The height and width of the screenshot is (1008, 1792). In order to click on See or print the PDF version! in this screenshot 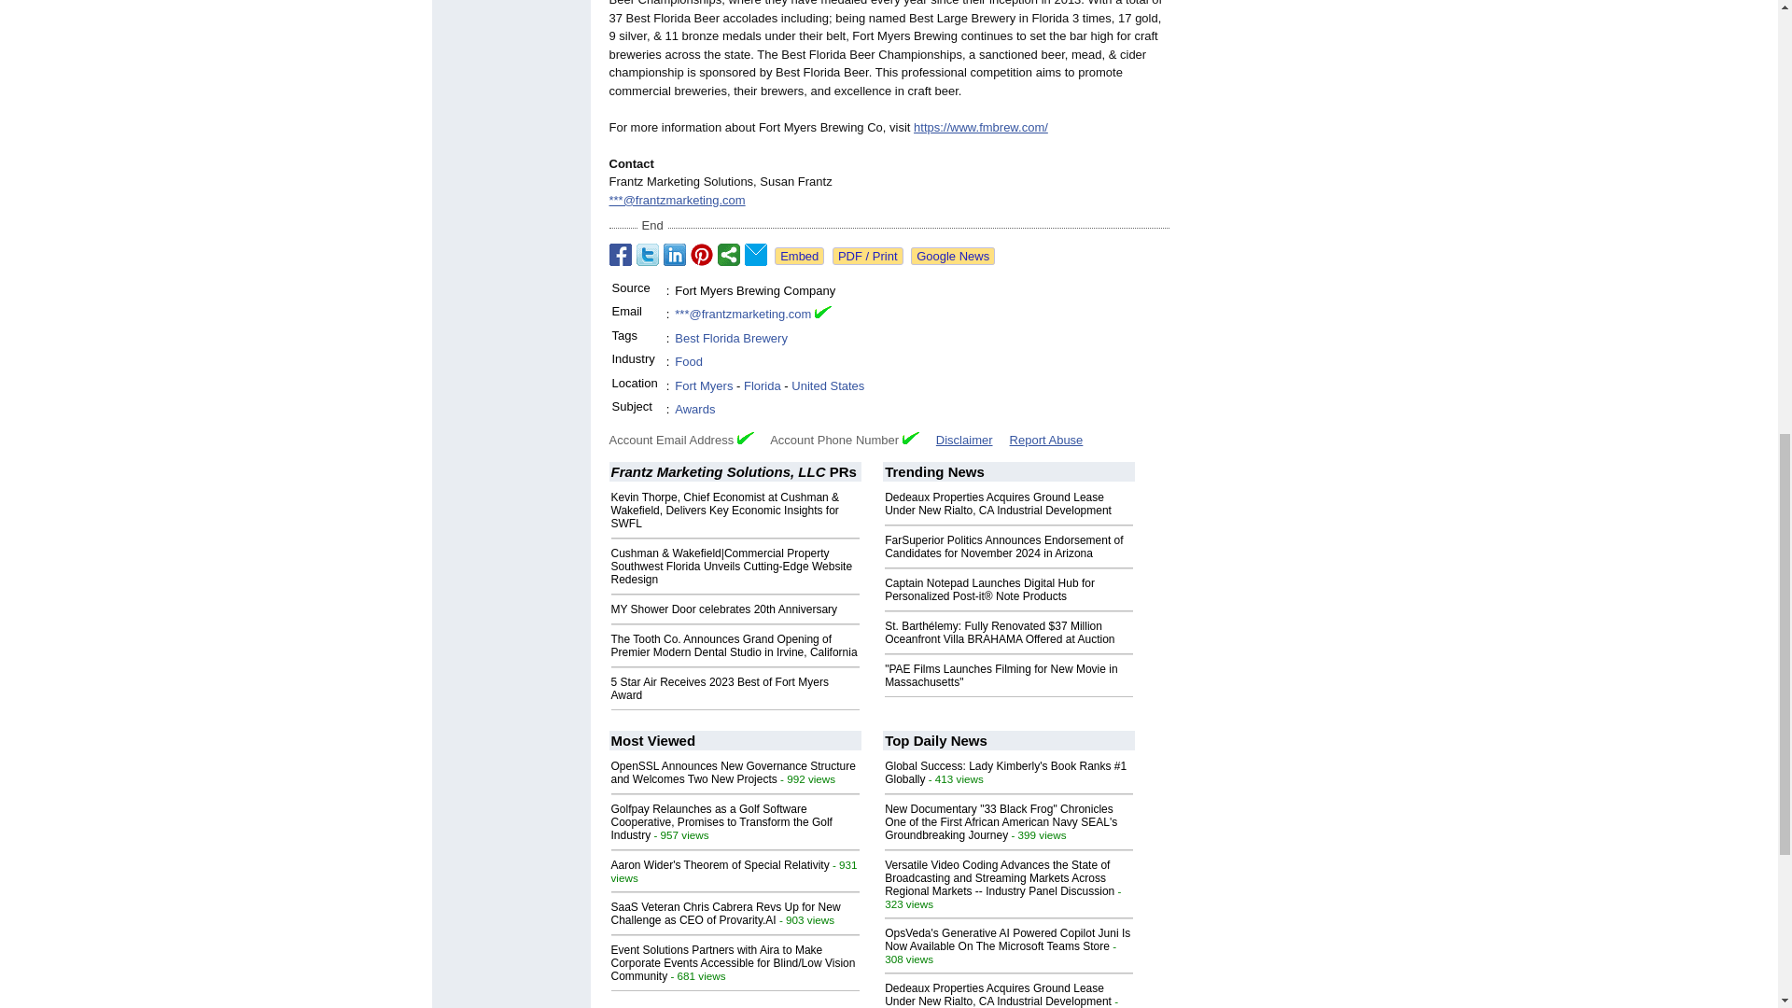, I will do `click(868, 256)`.